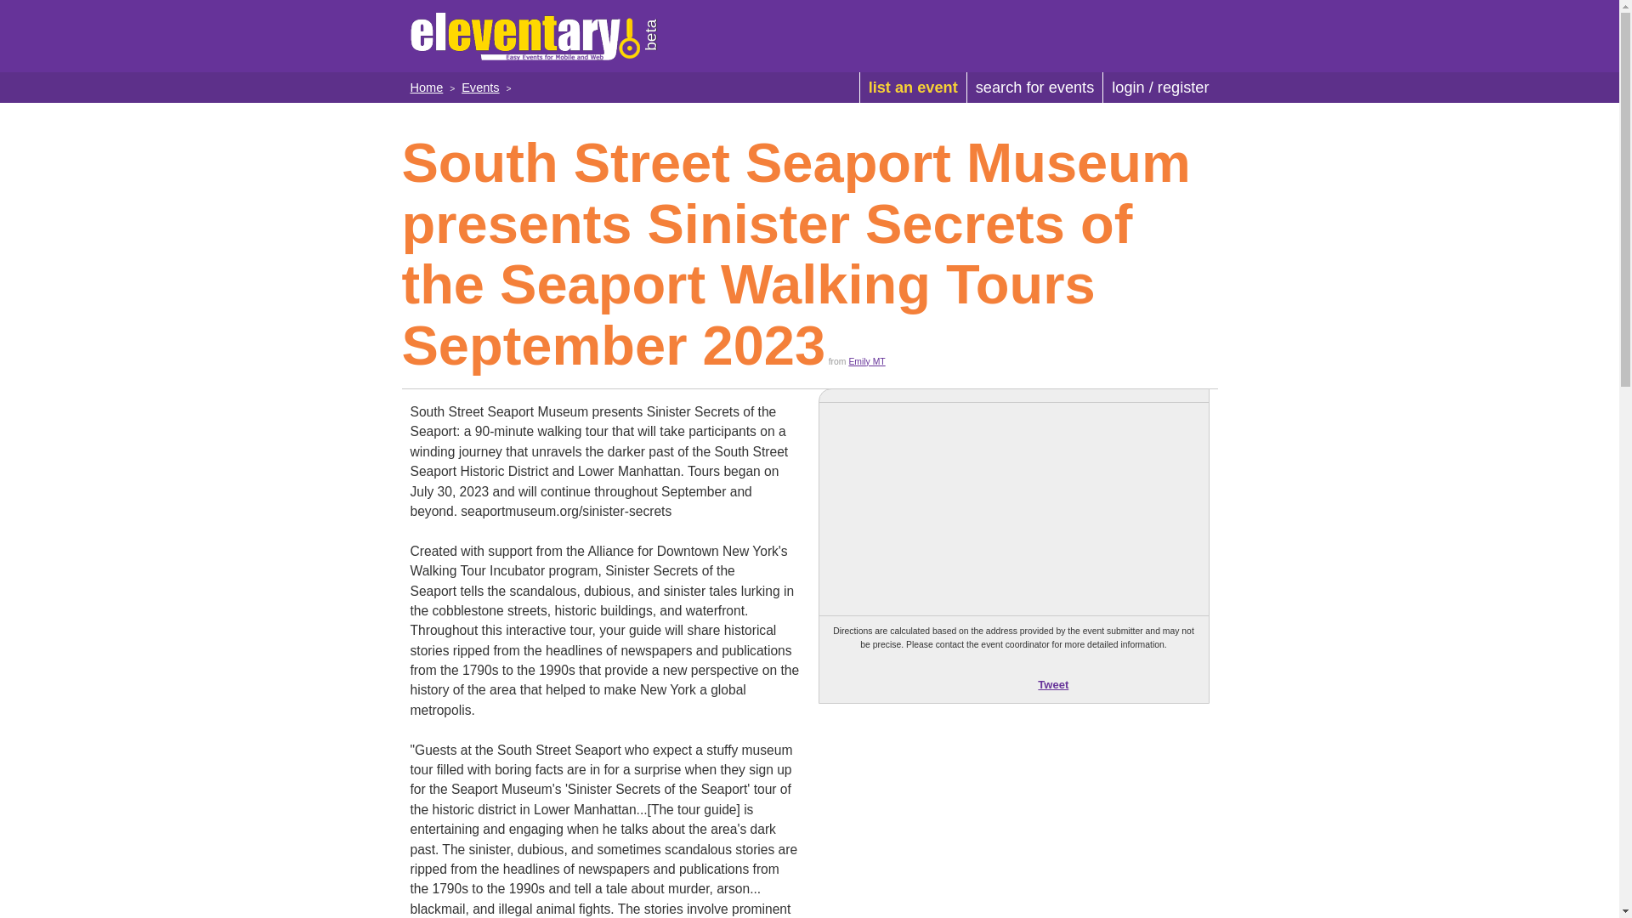 The image size is (1632, 918). Describe the element at coordinates (913, 87) in the screenshot. I see `list an event` at that location.